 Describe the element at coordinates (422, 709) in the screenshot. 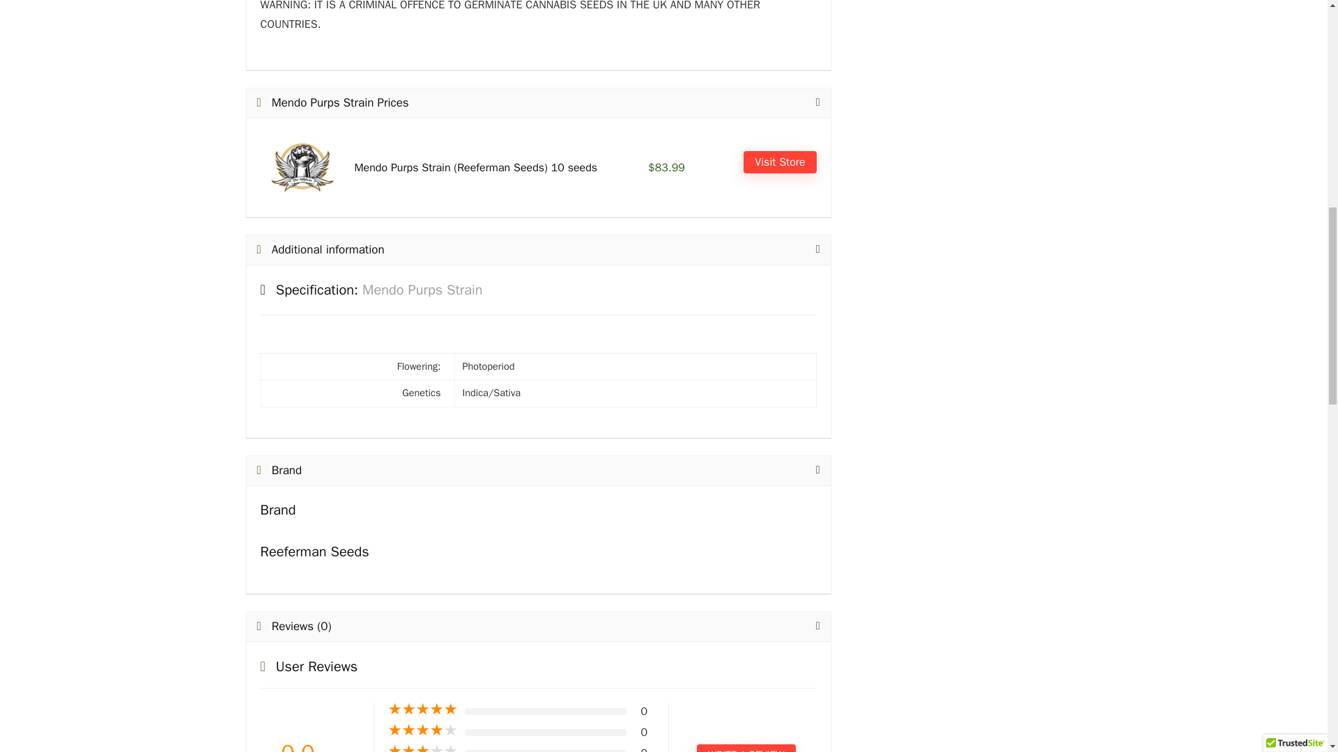

I see `Rated 5 out of 5` at that location.